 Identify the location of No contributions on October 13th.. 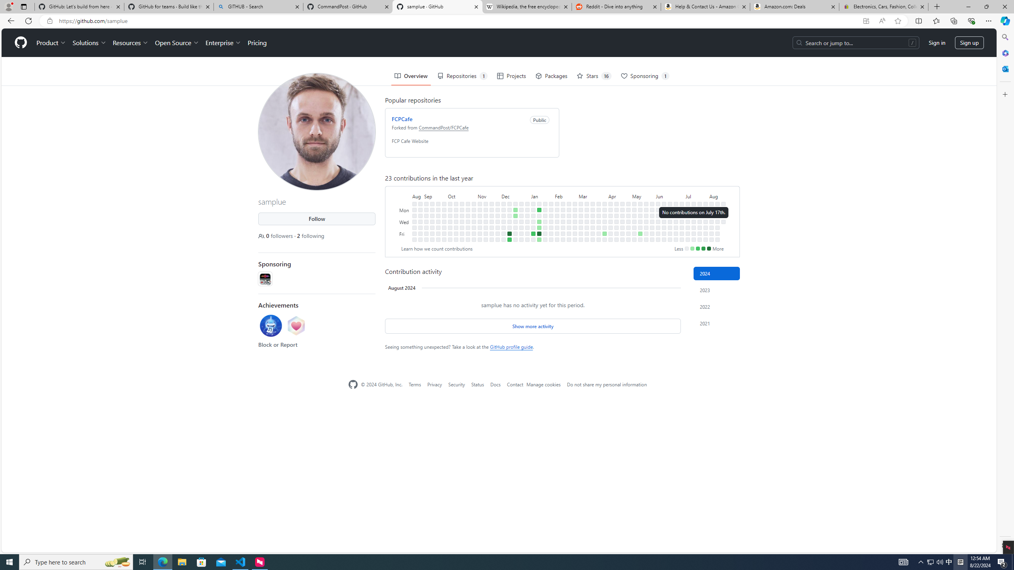
(456, 234).